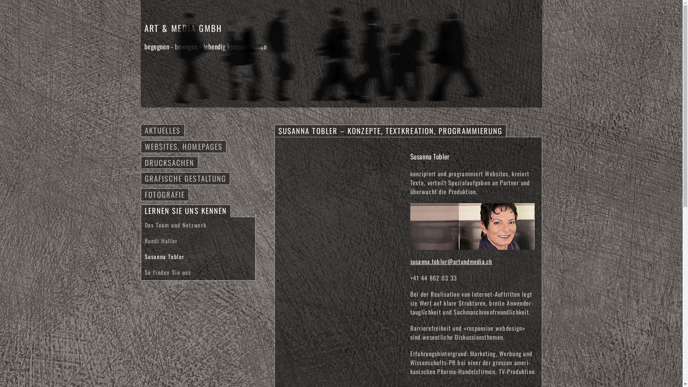 Image resolution: width=688 pixels, height=387 pixels. Describe the element at coordinates (168, 272) in the screenshot. I see `So finden Sie uns` at that location.